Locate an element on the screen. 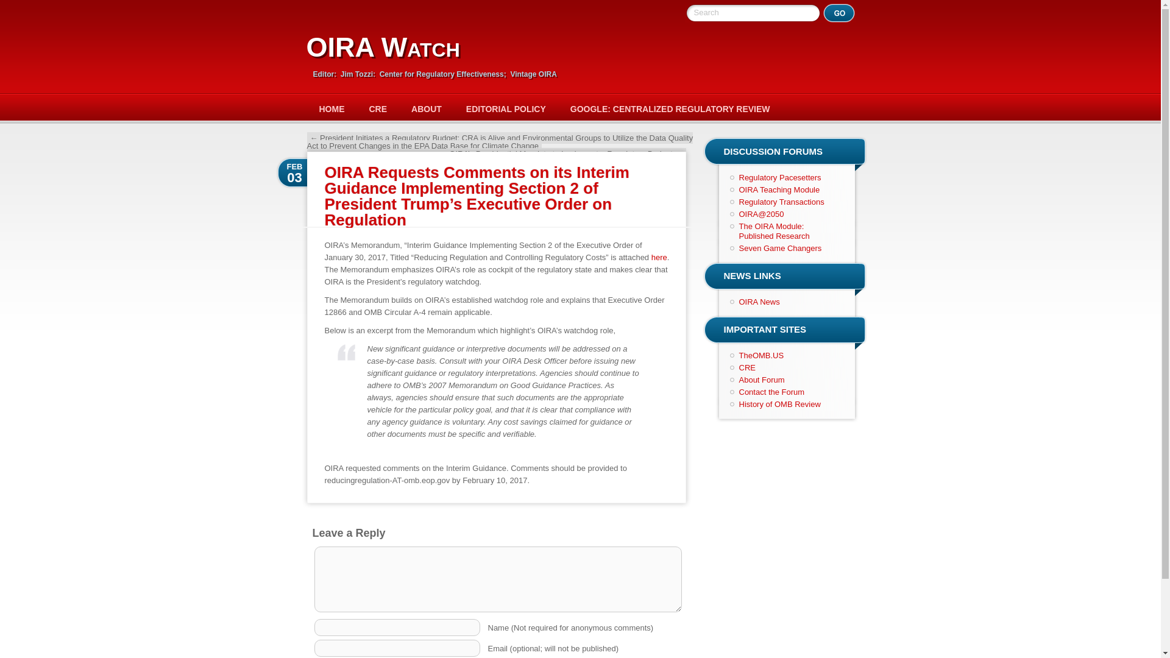 This screenshot has height=658, width=1170. Contact the Forum is located at coordinates (771, 392).